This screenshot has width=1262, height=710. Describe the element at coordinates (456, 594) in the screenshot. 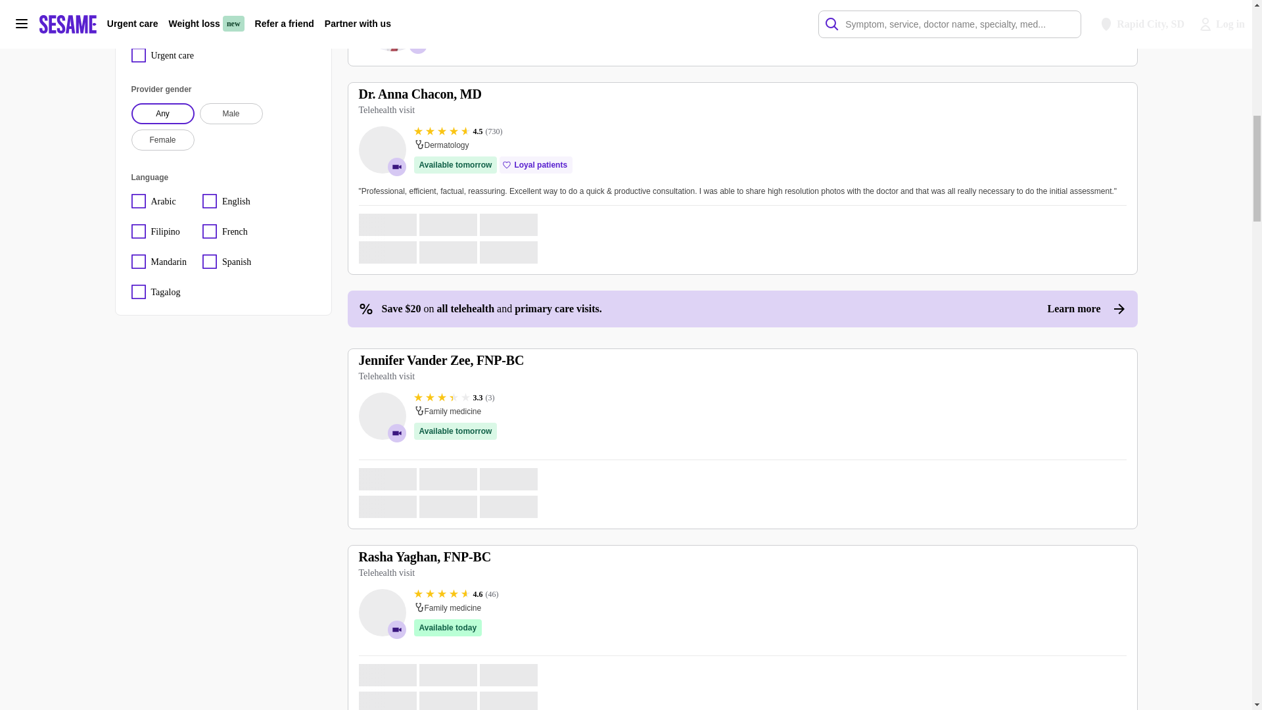

I see `This provider has an overall rating of 4.6 out of 5 stars.` at that location.